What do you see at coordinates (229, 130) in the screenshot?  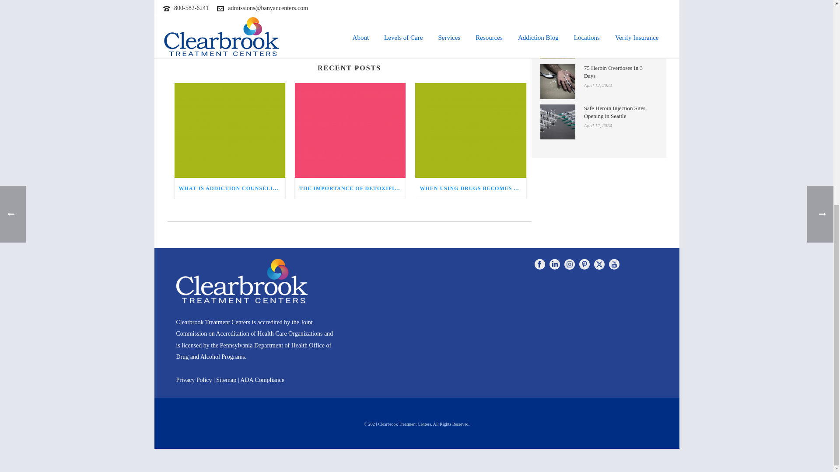 I see `What is Addiction Counseling?` at bounding box center [229, 130].